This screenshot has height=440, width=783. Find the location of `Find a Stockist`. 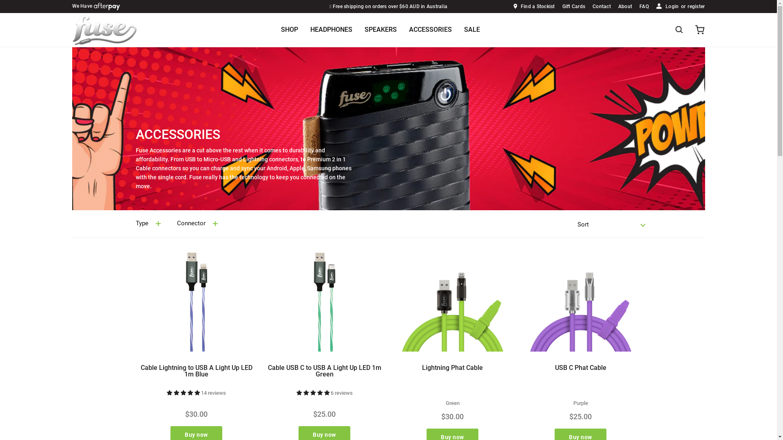

Find a Stockist is located at coordinates (533, 6).